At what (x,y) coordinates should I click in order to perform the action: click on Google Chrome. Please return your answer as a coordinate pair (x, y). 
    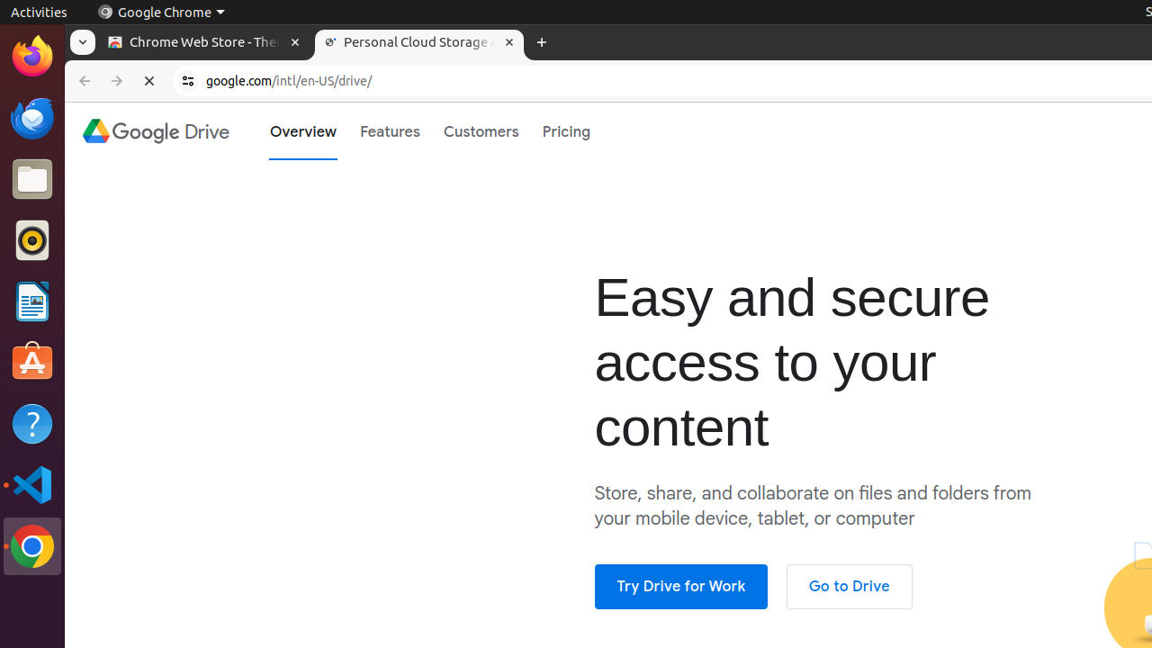
    Looking at the image, I should click on (32, 546).